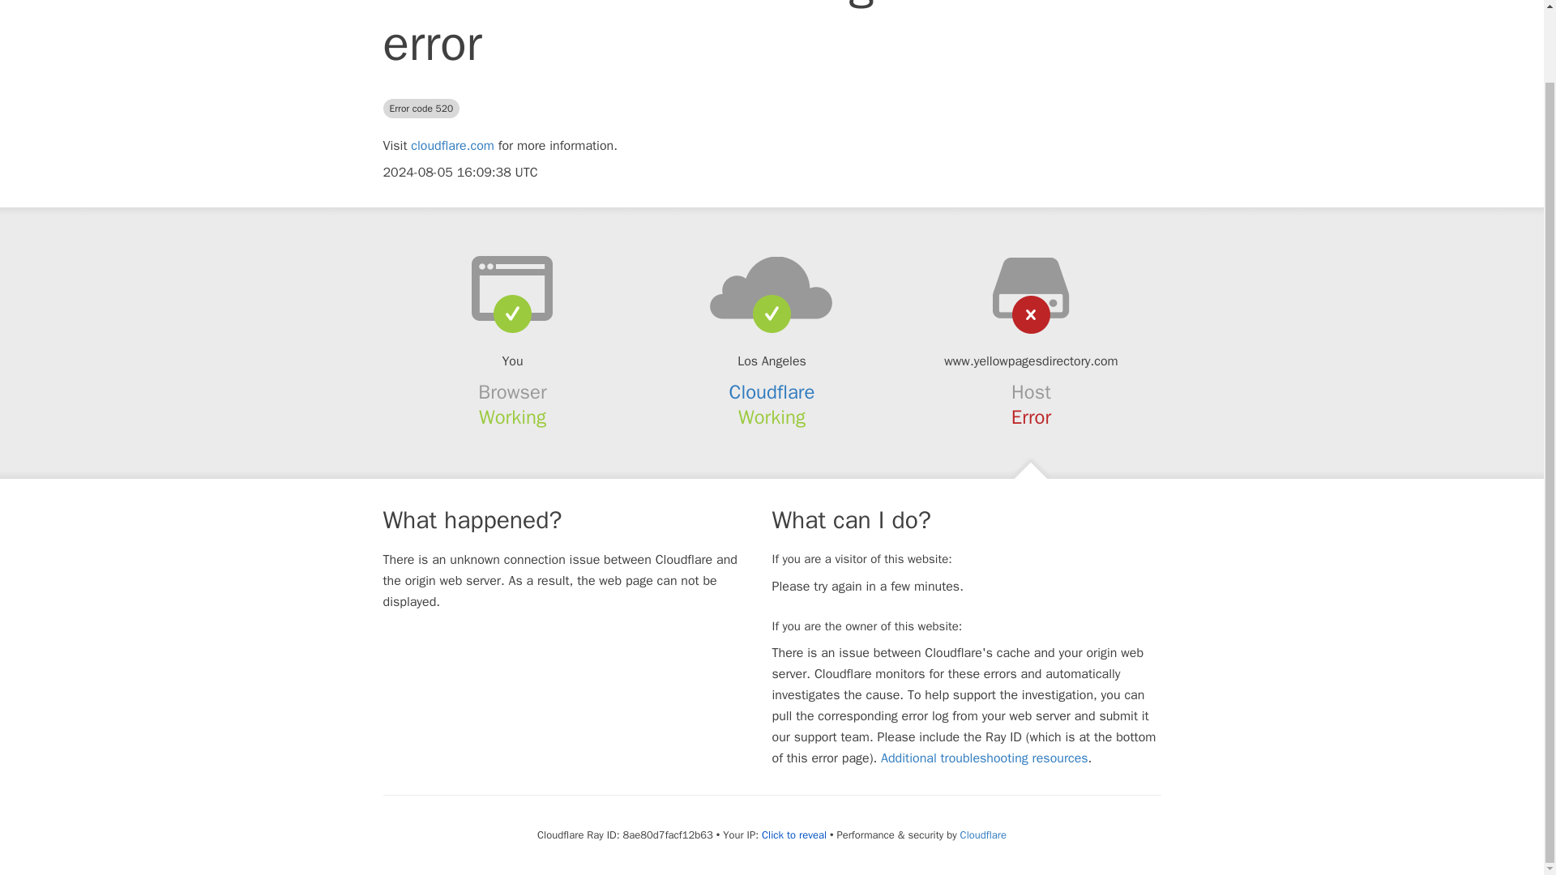  I want to click on Cloudflare, so click(772, 391).